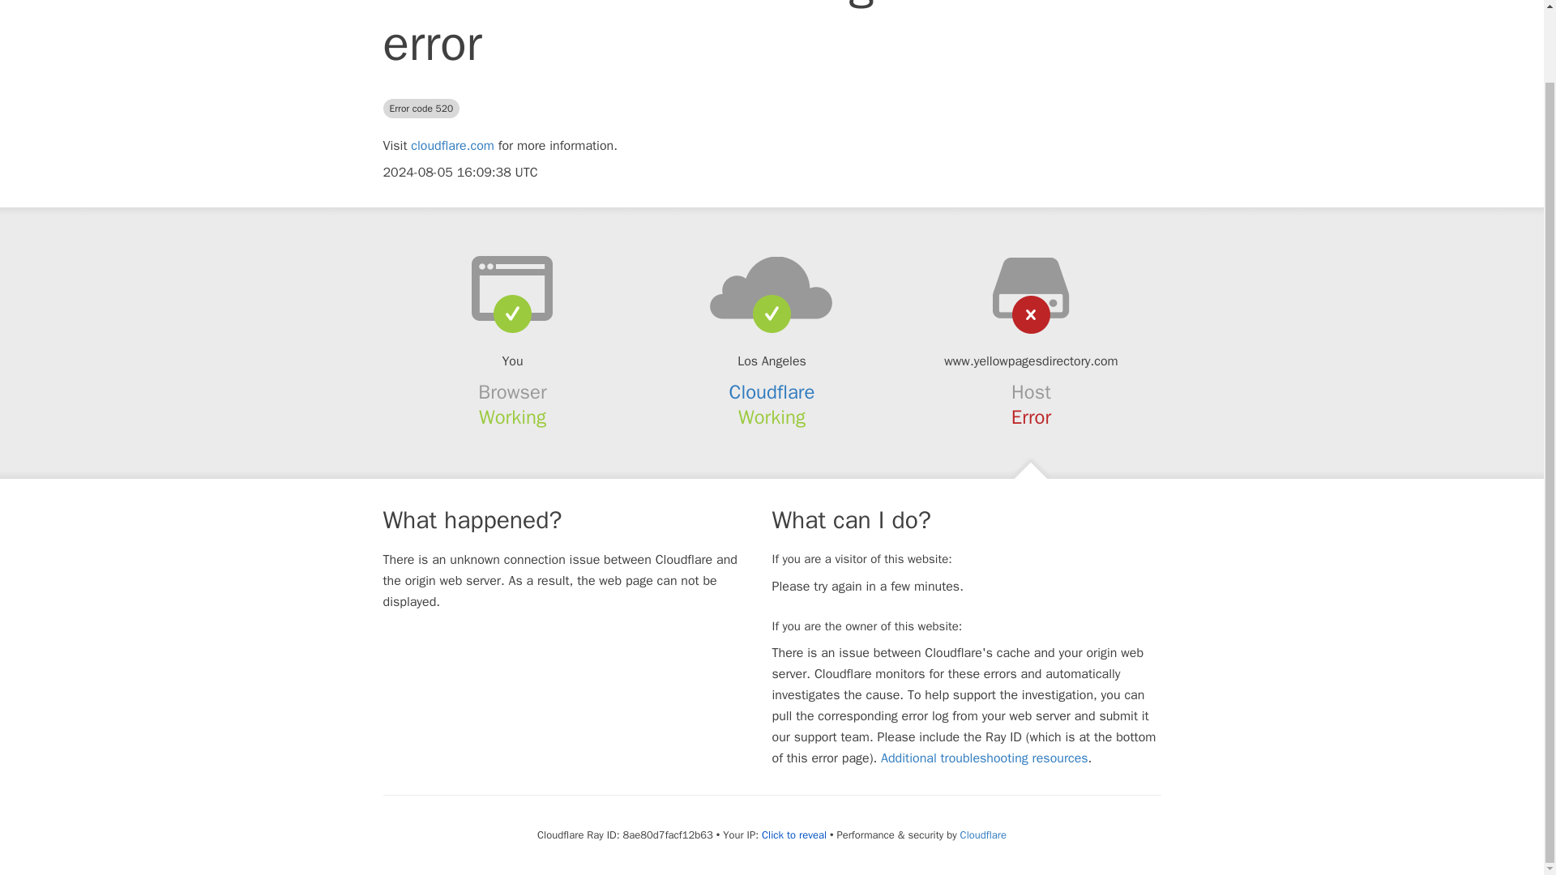  I want to click on Cloudflare, so click(772, 391).